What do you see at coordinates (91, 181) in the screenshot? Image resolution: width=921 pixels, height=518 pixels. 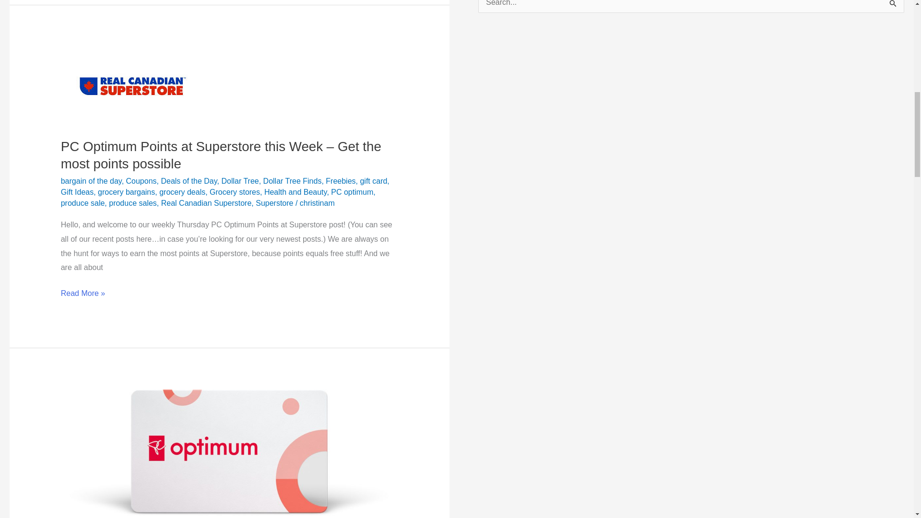 I see `bargain of the day` at bounding box center [91, 181].